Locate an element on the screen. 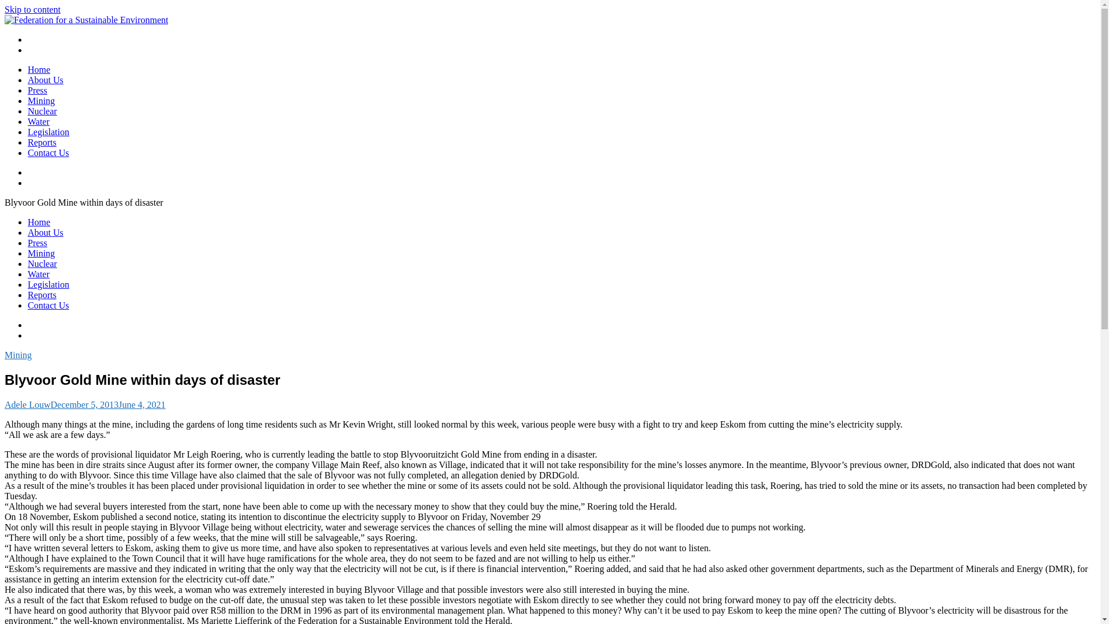 The width and height of the screenshot is (1109, 624). December 5, 2013June 4, 2021 is located at coordinates (108, 404).